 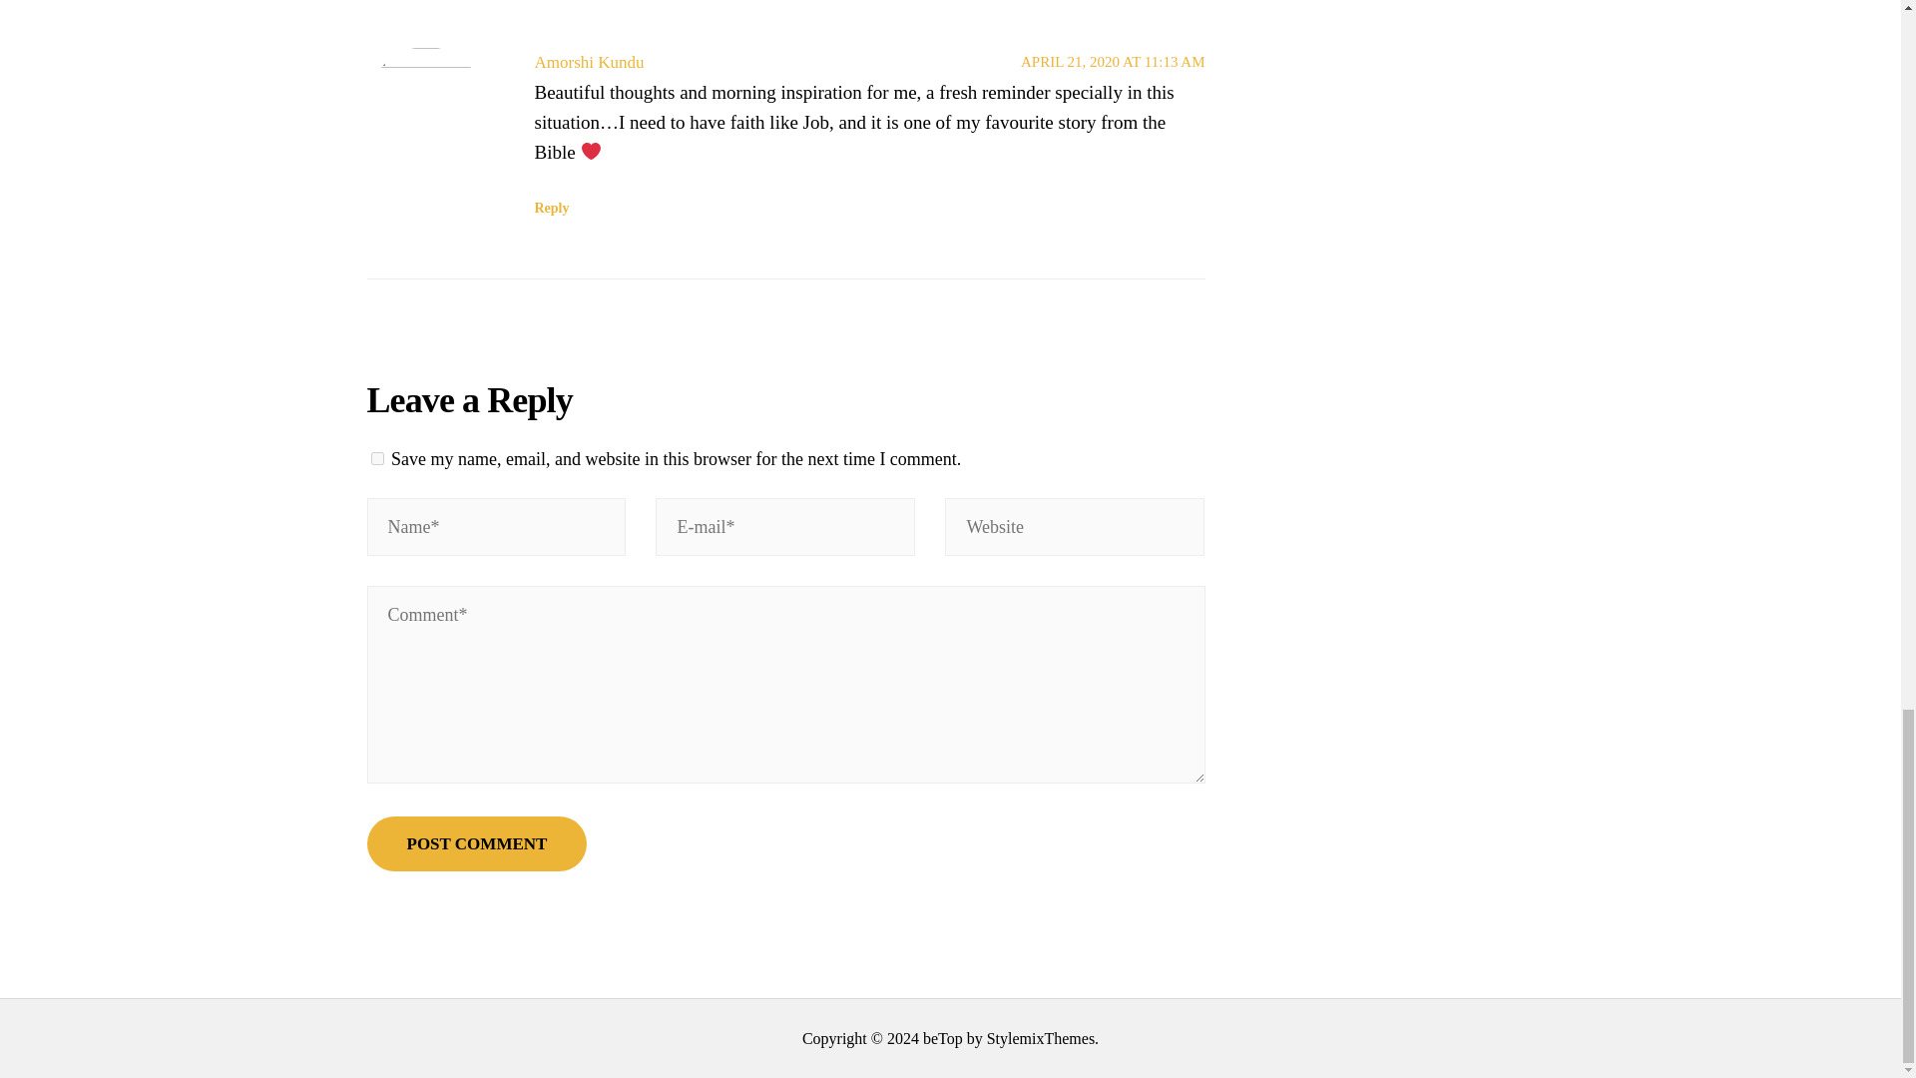 What do you see at coordinates (1113, 62) in the screenshot?
I see `APRIL 21, 2020 AT 11:13 AM` at bounding box center [1113, 62].